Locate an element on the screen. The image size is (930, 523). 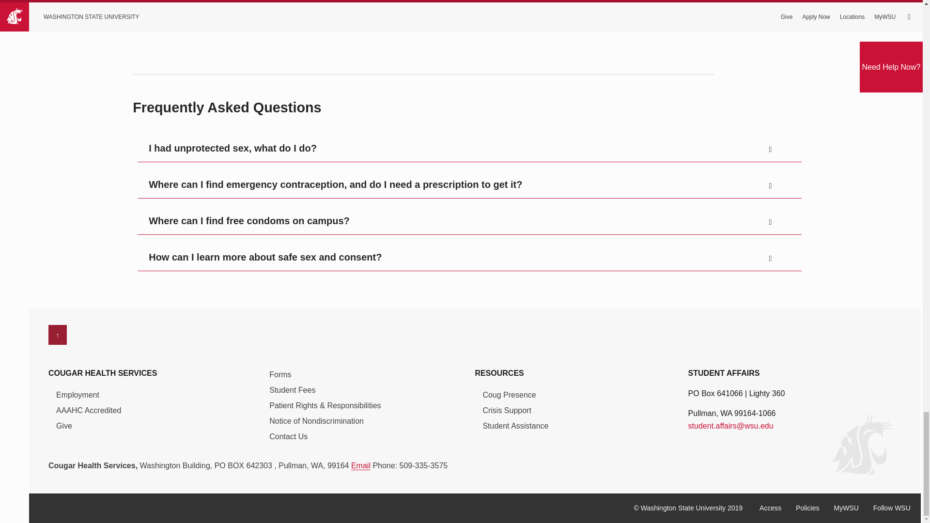
Crisis Support is located at coordinates (507, 409).